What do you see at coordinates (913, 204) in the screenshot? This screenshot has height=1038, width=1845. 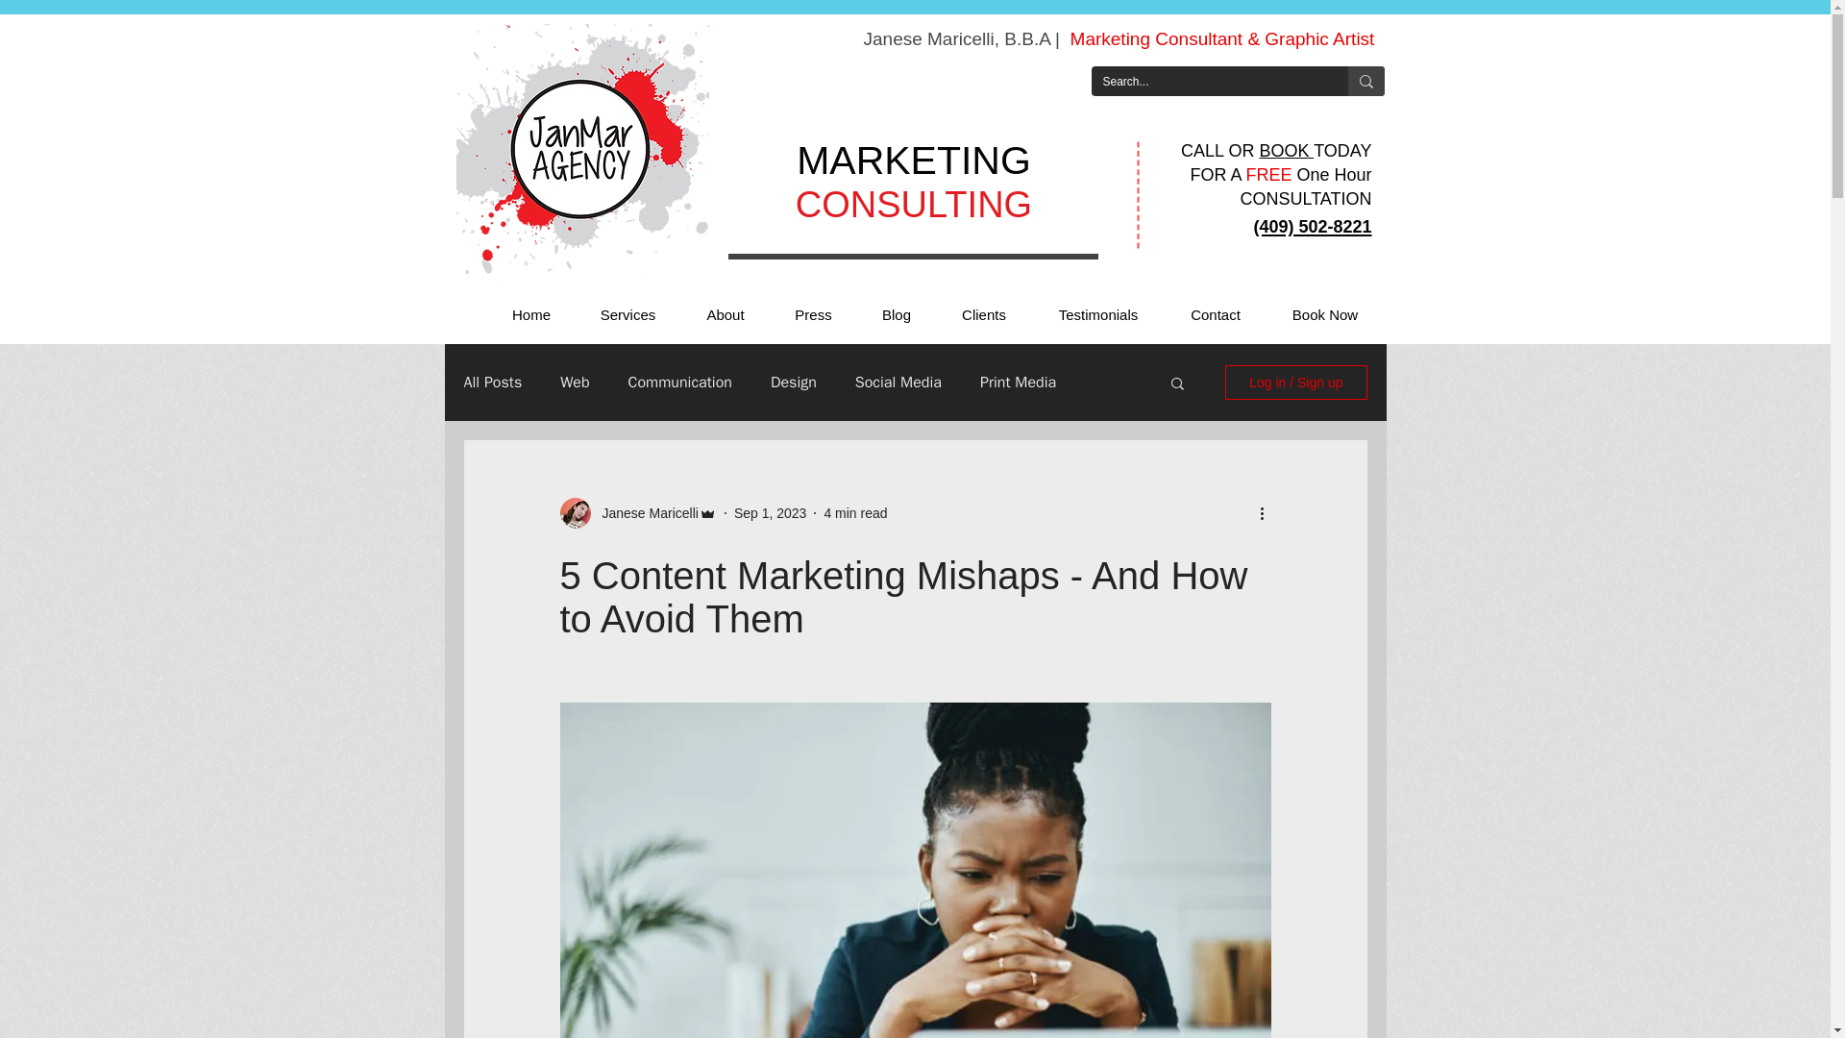 I see `CONSULTING` at bounding box center [913, 204].